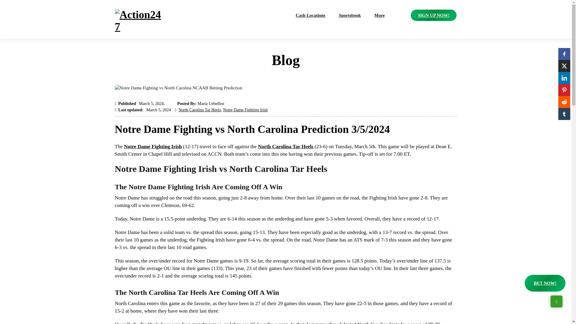 This screenshot has width=576, height=324. Describe the element at coordinates (311, 15) in the screenshot. I see `Cash Locations` at that location.